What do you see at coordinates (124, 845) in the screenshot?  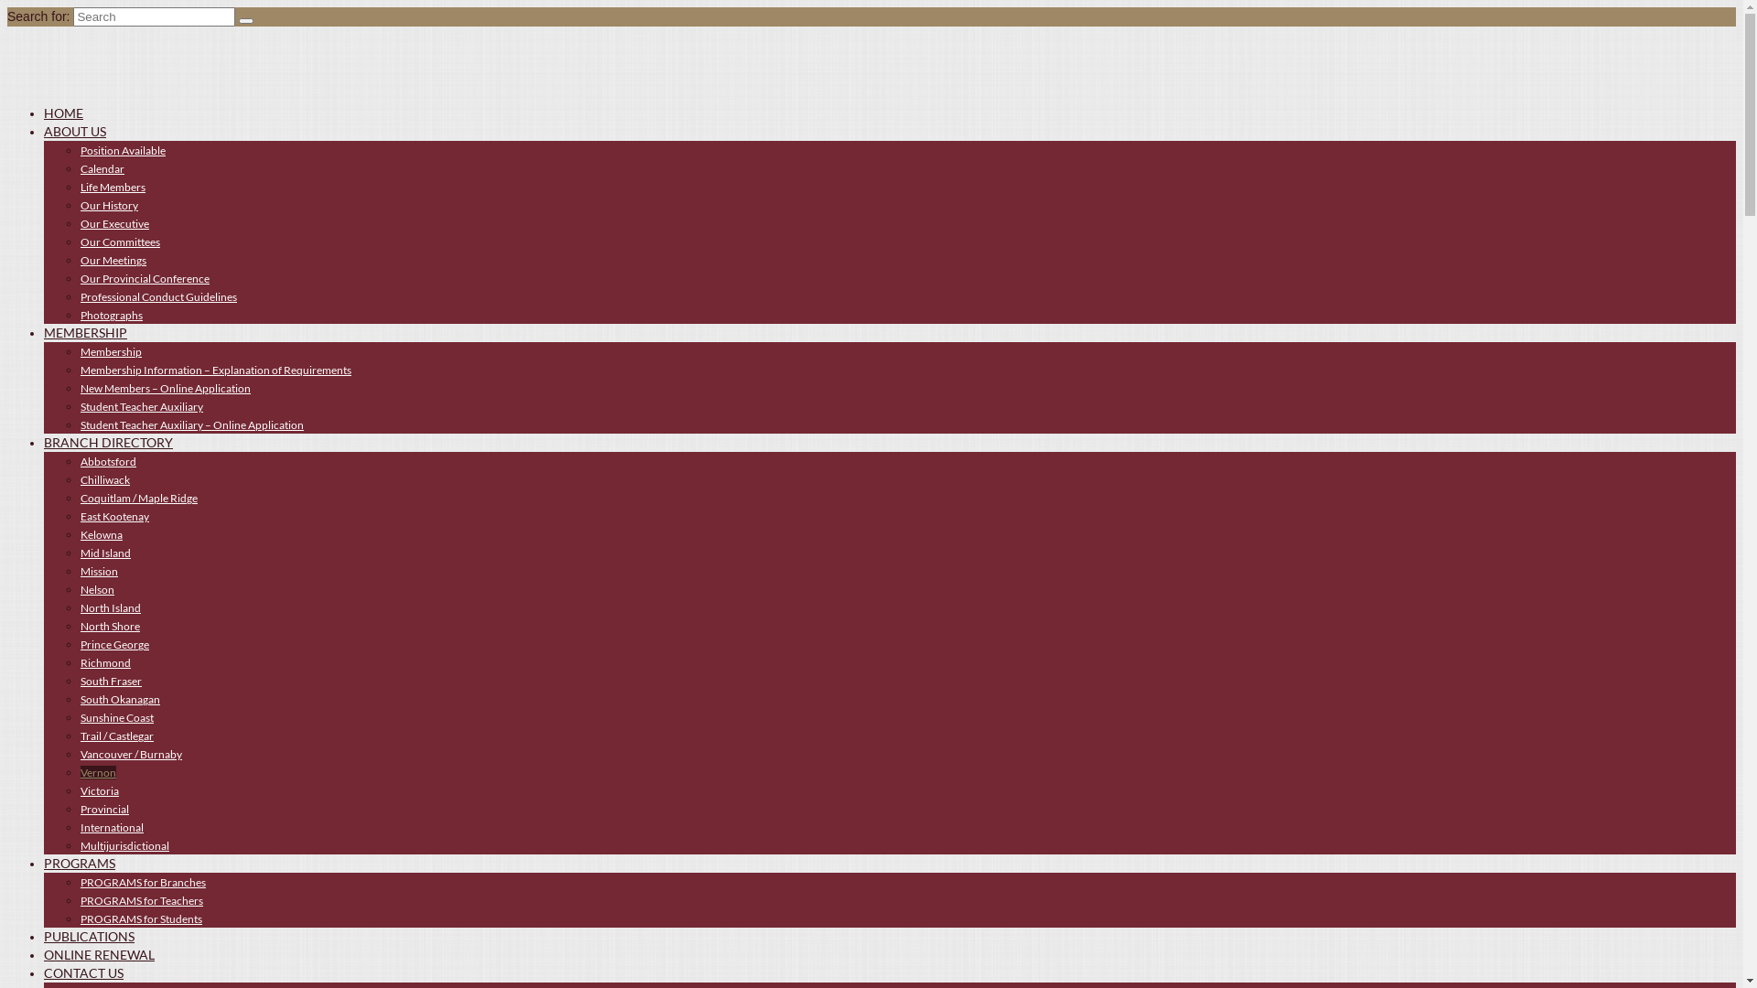 I see `Multijurisdictional` at bounding box center [124, 845].